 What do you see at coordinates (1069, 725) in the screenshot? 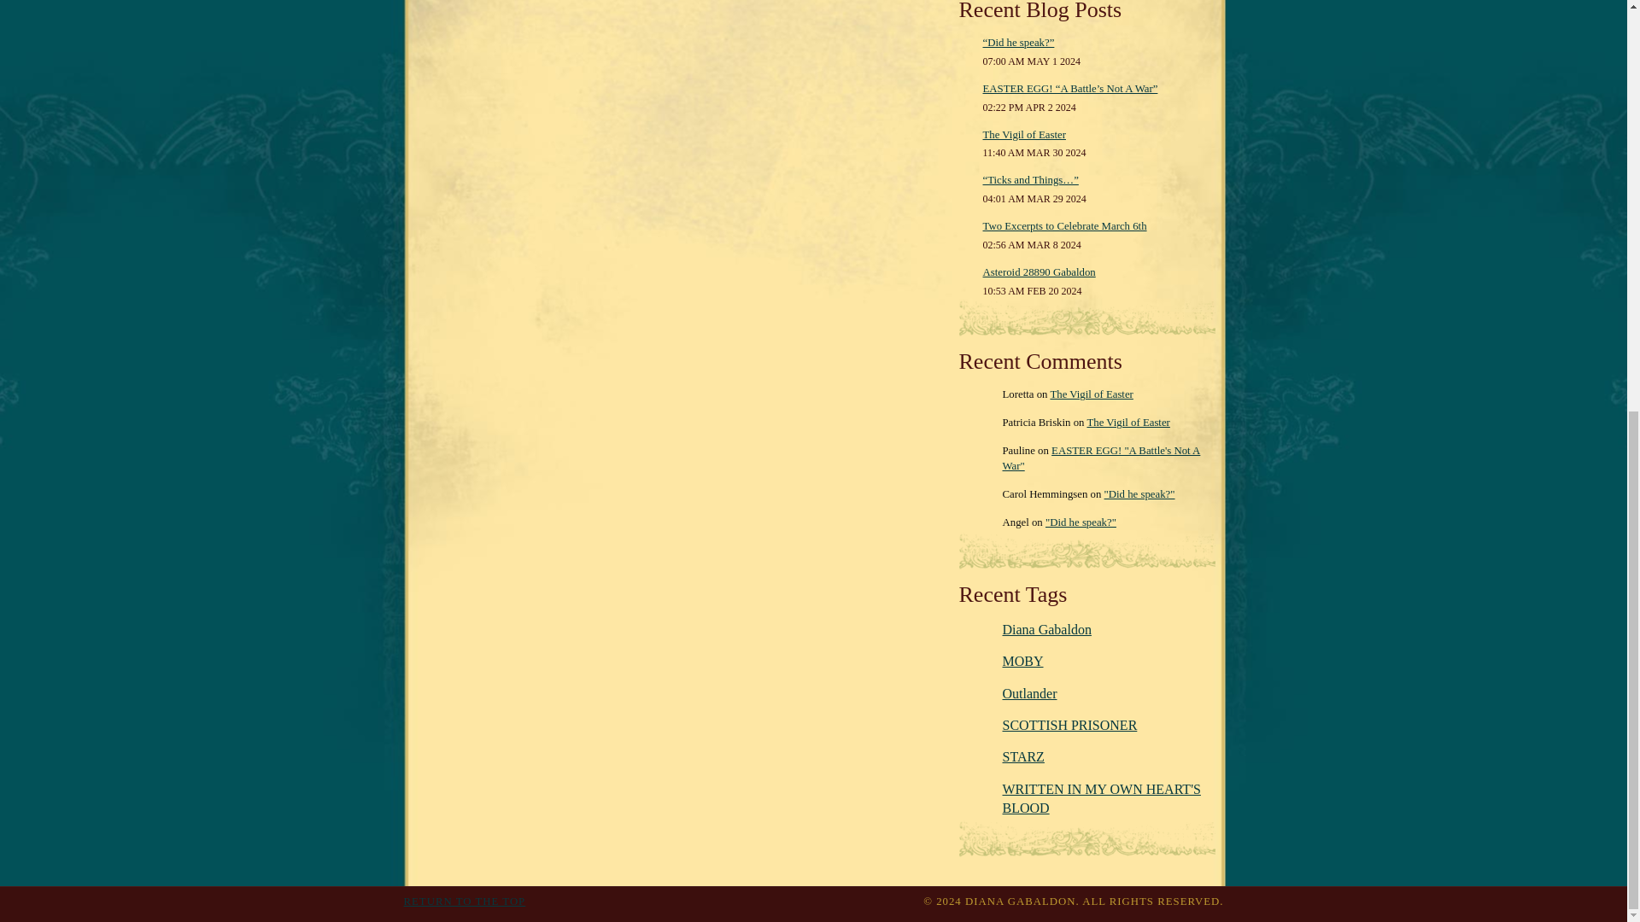
I see `4 topics` at bounding box center [1069, 725].